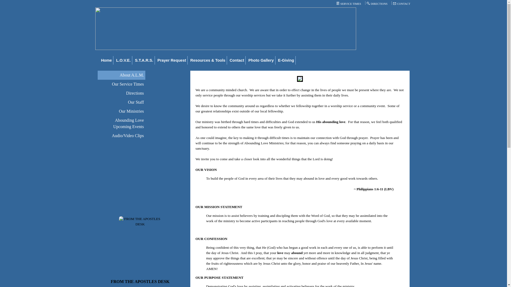 The height and width of the screenshot is (287, 511). Describe the element at coordinates (144, 60) in the screenshot. I see `S.T.A.R.S.` at that location.